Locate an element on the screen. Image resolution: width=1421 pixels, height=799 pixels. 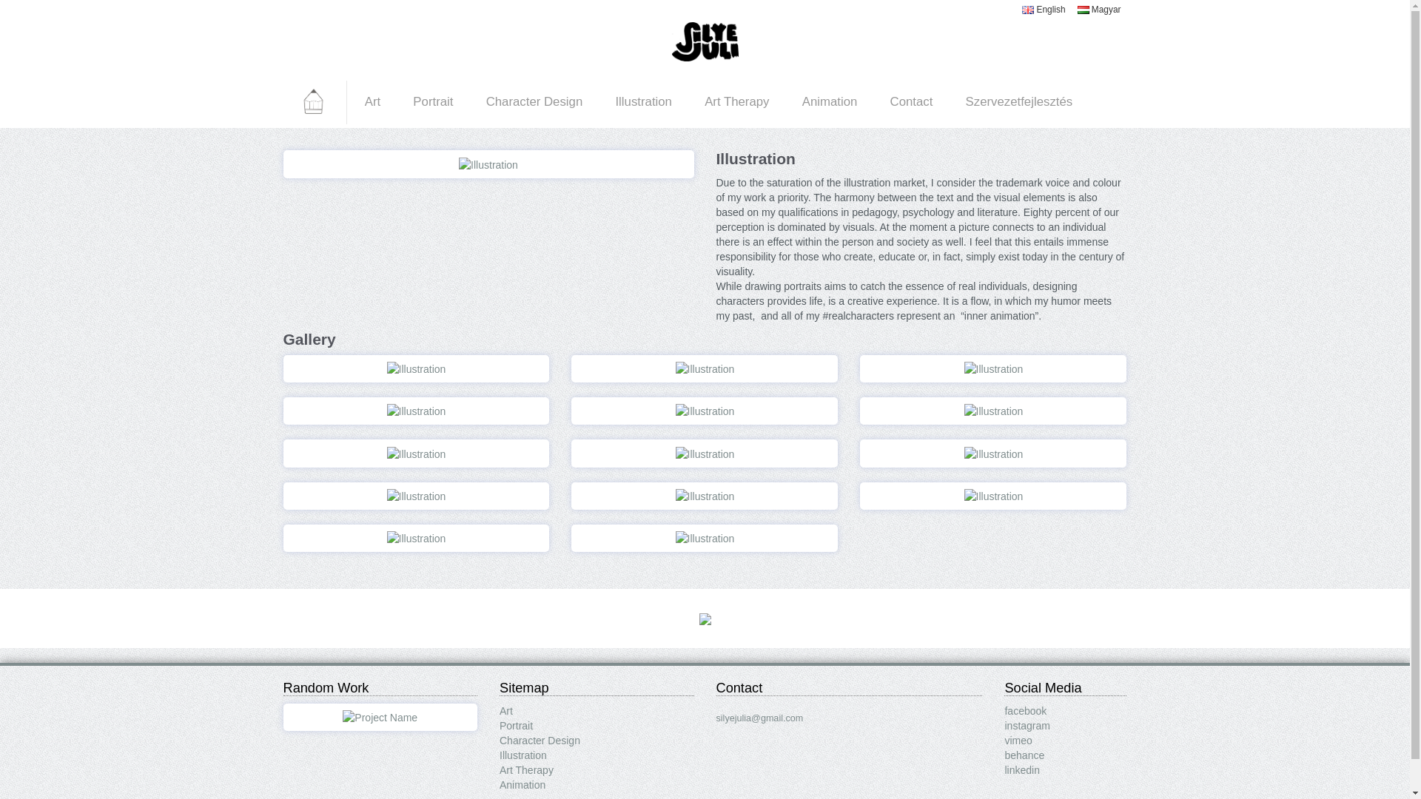
Contact me is located at coordinates (705, 618).